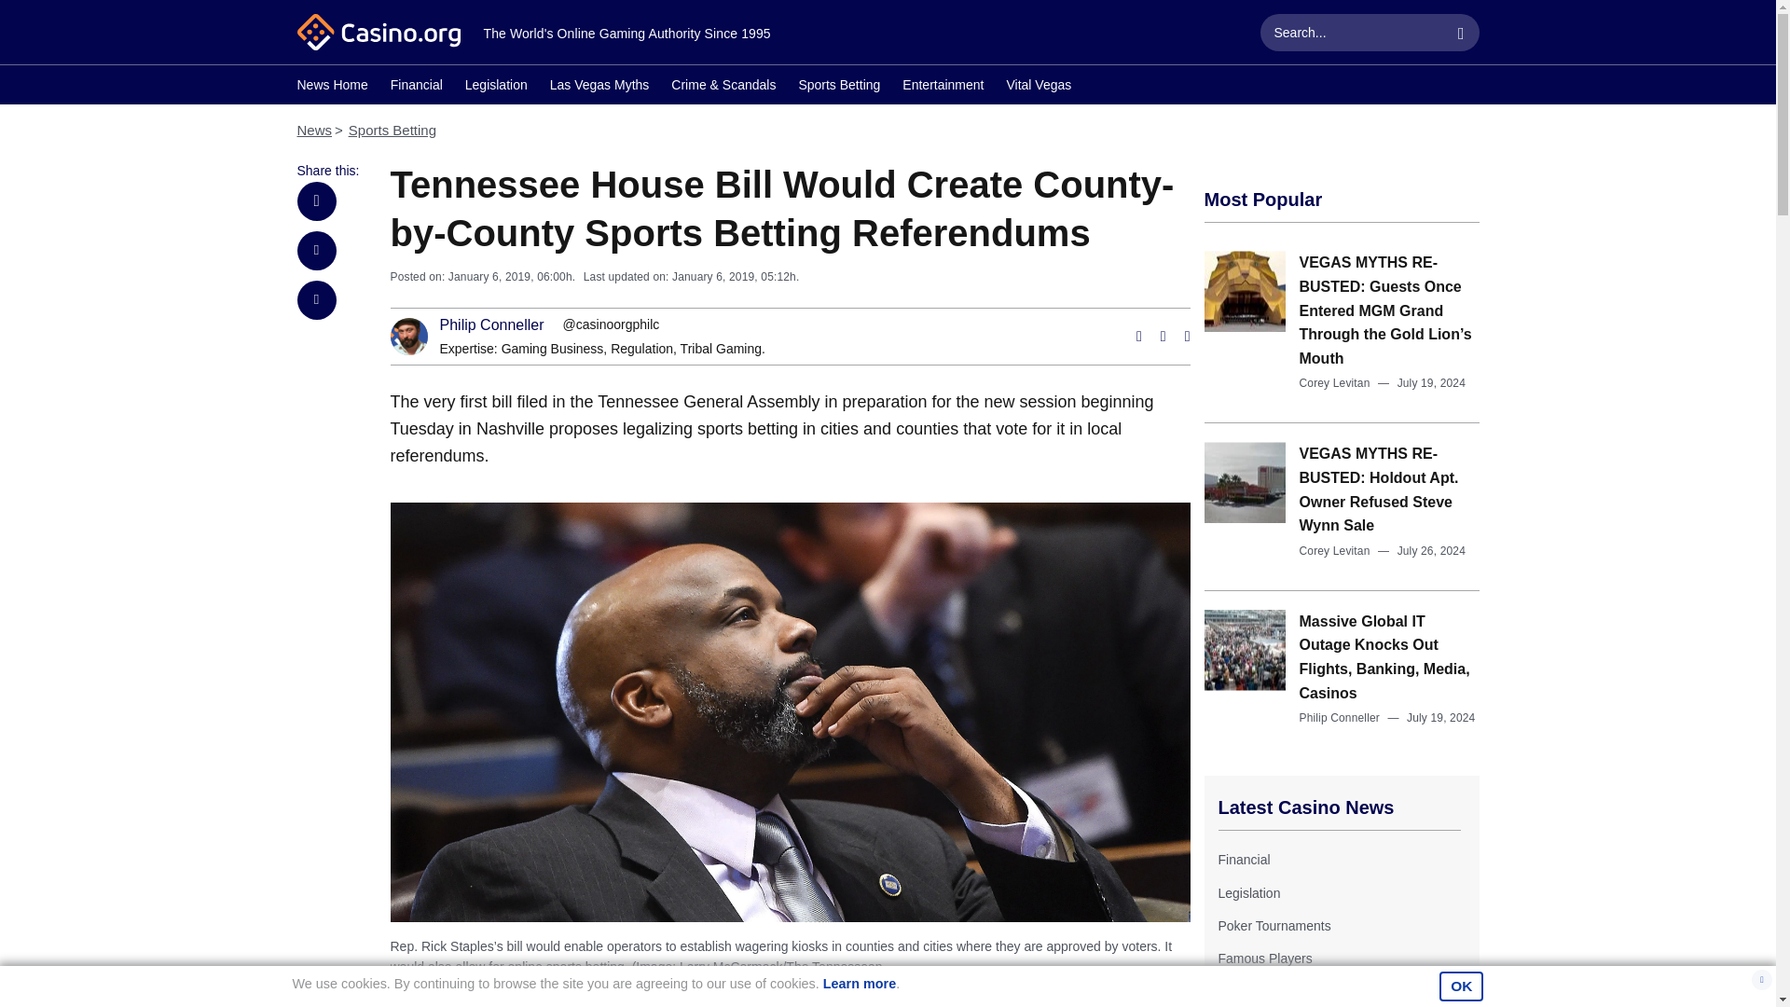  What do you see at coordinates (721, 349) in the screenshot?
I see `Tribal Gaming` at bounding box center [721, 349].